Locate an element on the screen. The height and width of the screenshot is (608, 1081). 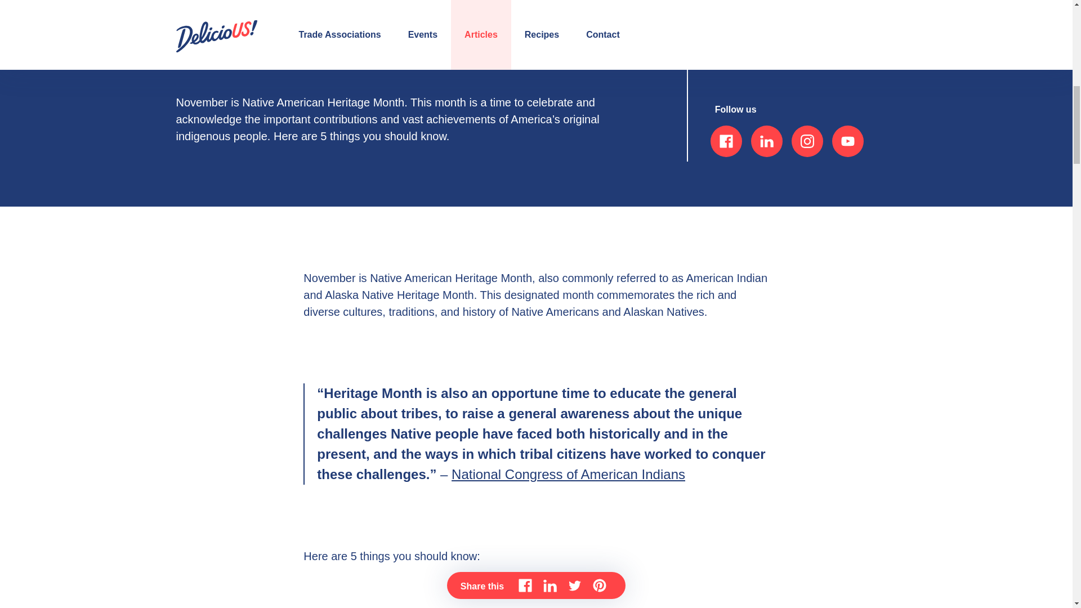
Facebook is located at coordinates (726, 141).